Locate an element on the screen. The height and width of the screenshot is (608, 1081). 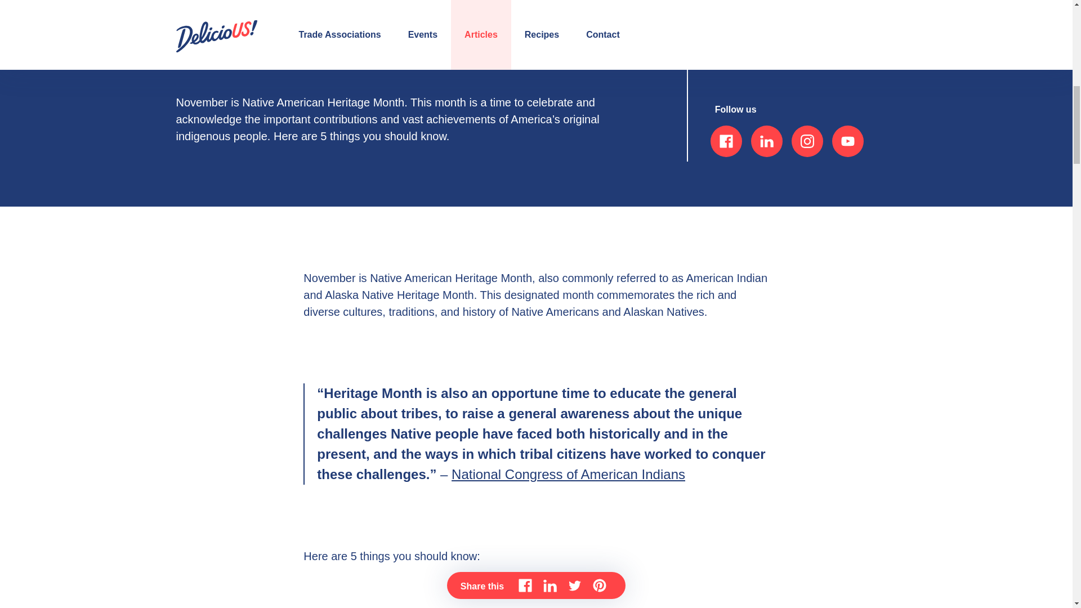
Facebook is located at coordinates (726, 141).